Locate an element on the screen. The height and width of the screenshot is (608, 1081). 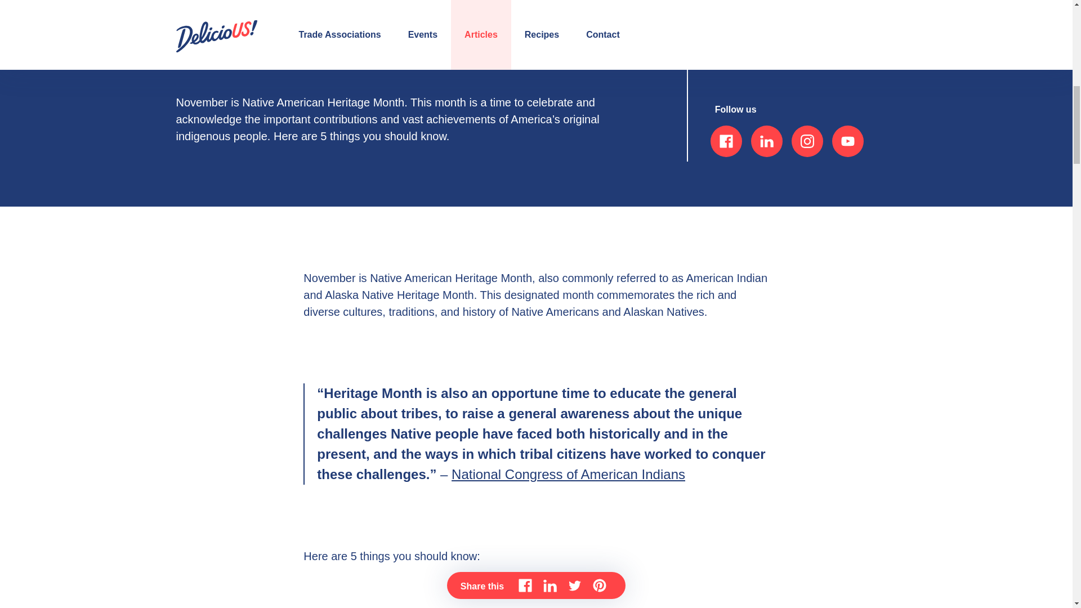
Facebook is located at coordinates (726, 141).